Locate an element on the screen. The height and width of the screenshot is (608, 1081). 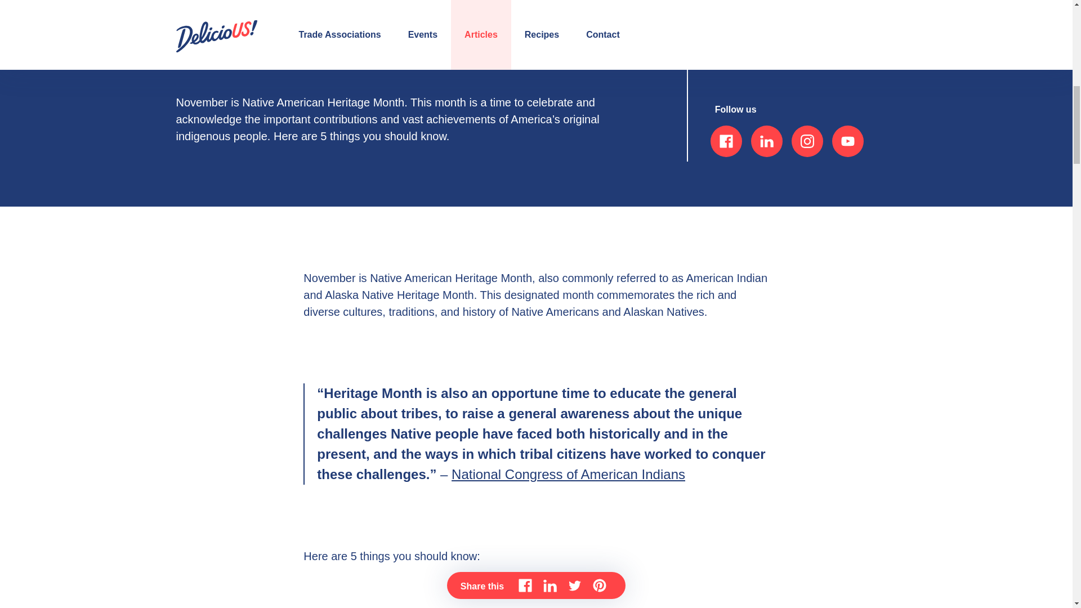
Facebook is located at coordinates (726, 141).